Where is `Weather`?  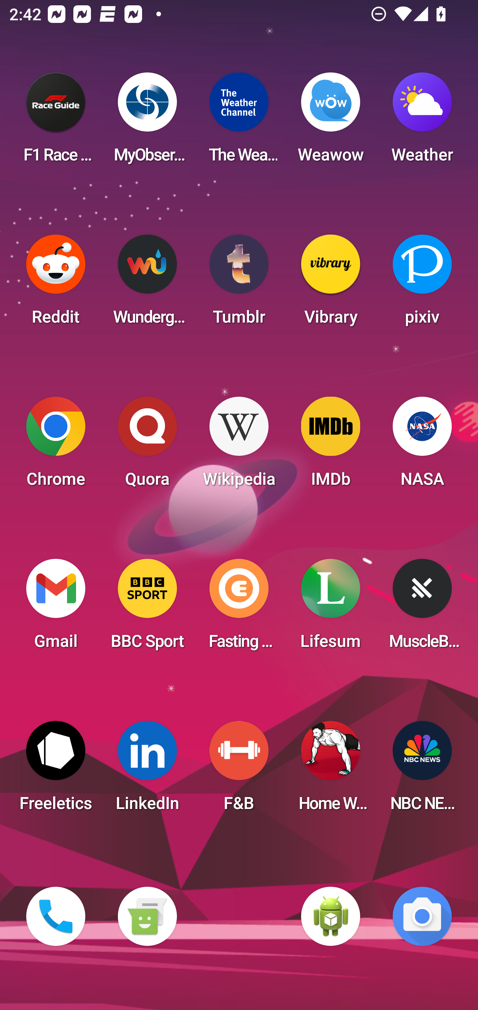
Weather is located at coordinates (422, 122).